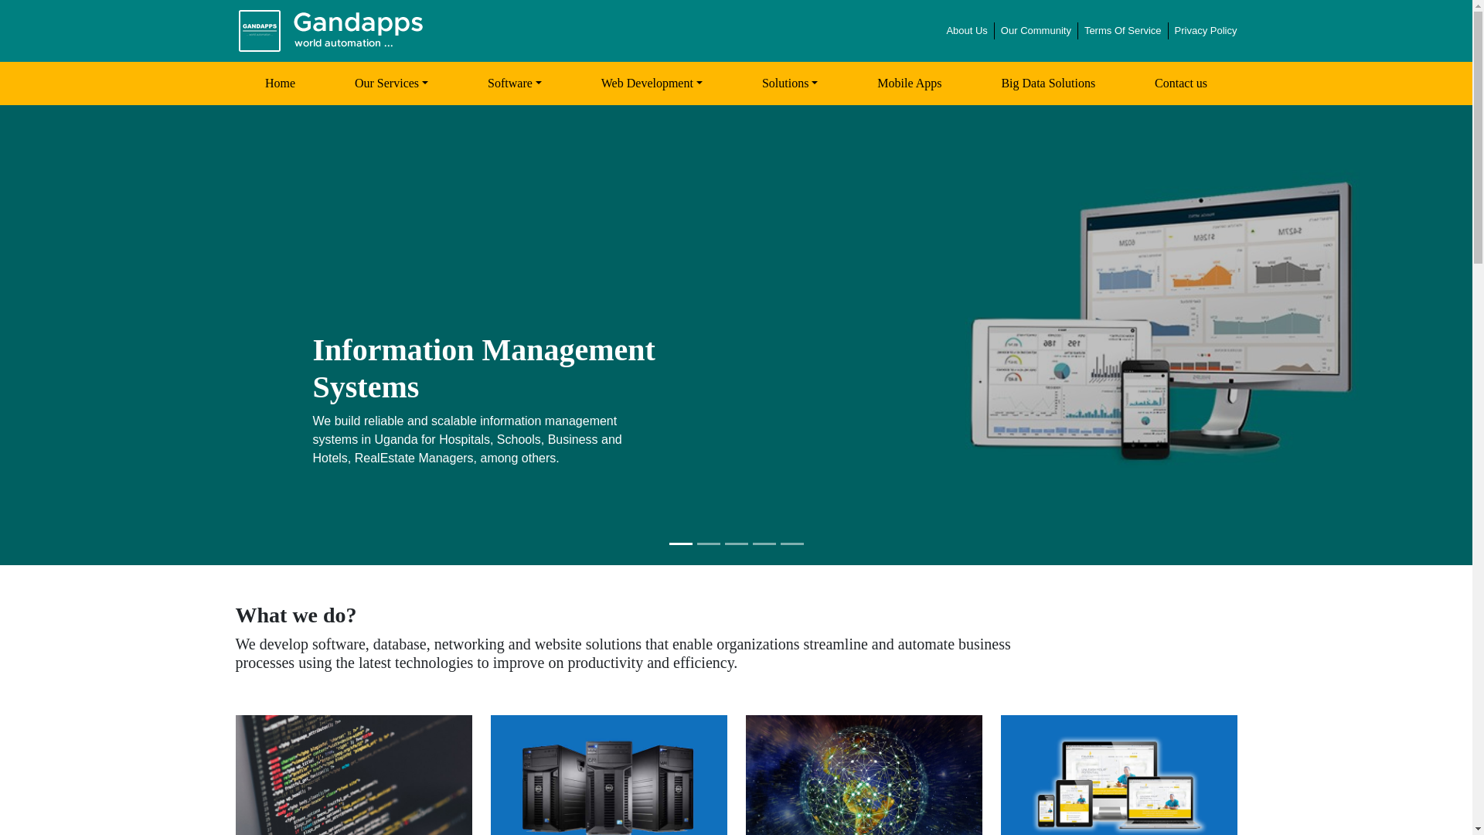  What do you see at coordinates (1048, 83) in the screenshot?
I see `Big Data Solutions` at bounding box center [1048, 83].